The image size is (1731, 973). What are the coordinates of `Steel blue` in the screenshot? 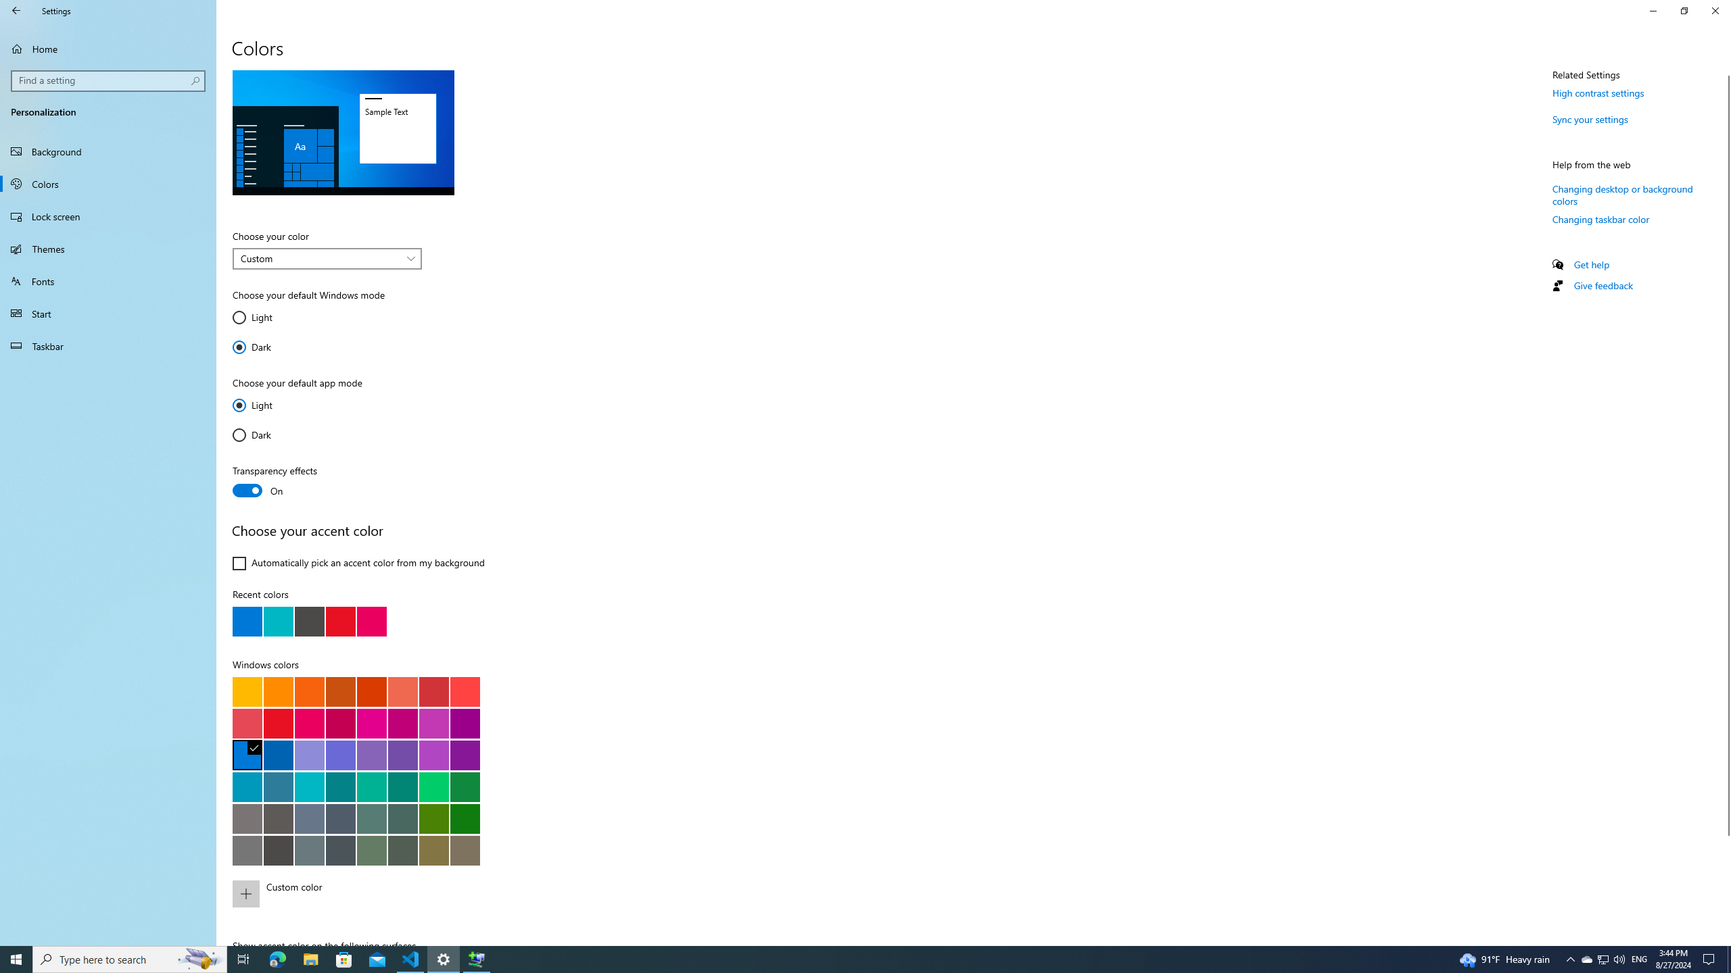 It's located at (310, 819).